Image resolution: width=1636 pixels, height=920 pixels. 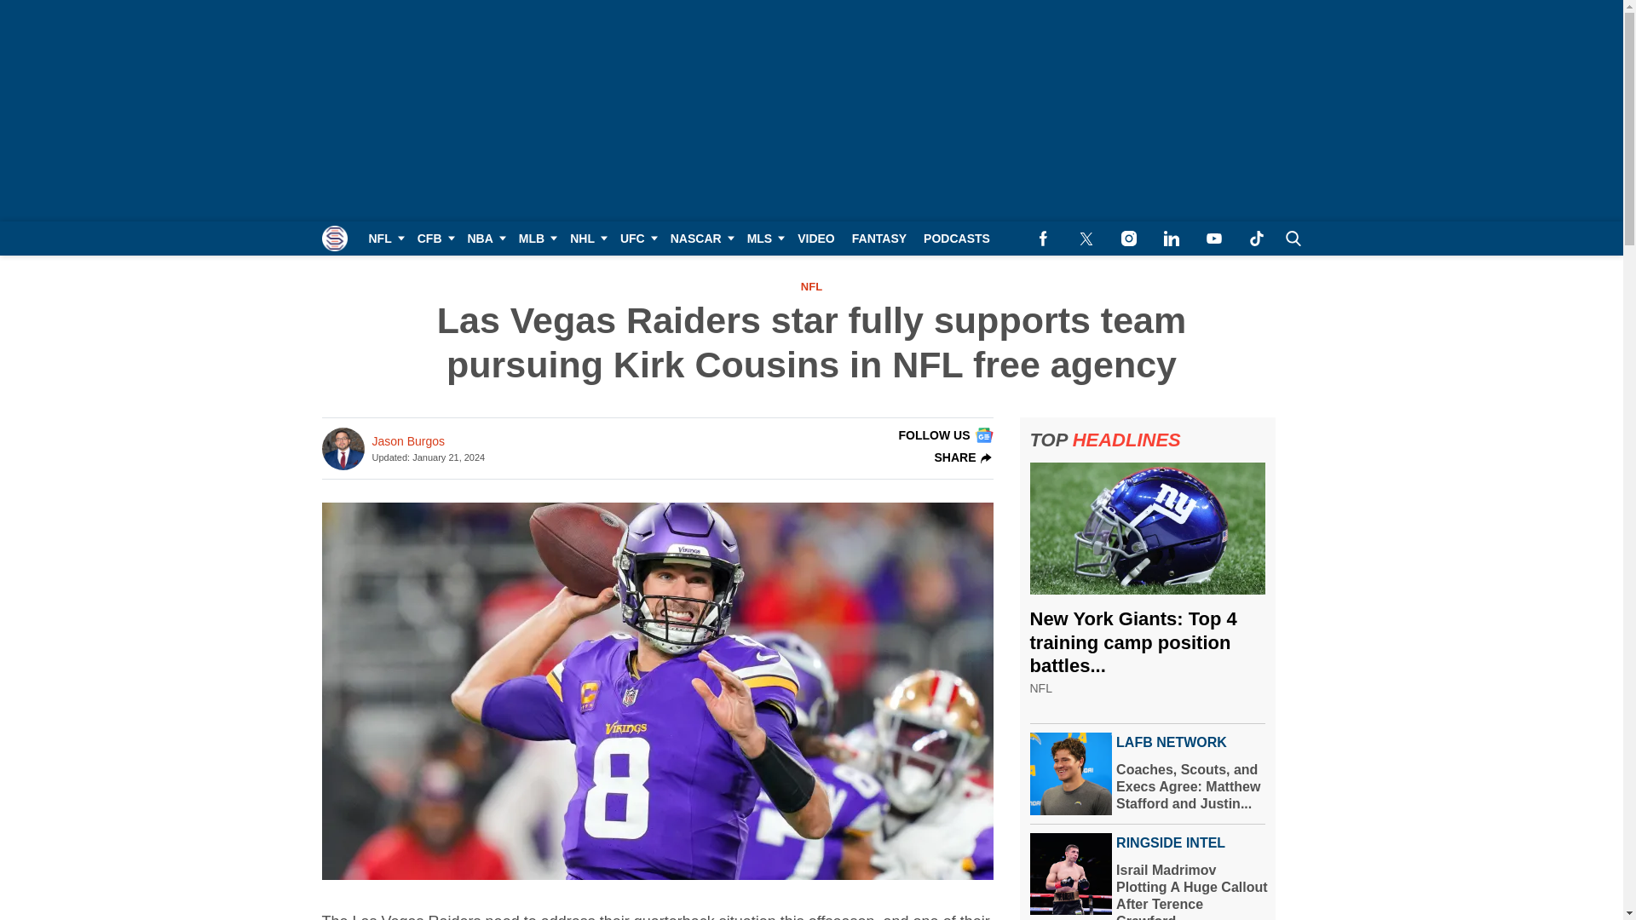 What do you see at coordinates (586, 239) in the screenshot?
I see `NHL` at bounding box center [586, 239].